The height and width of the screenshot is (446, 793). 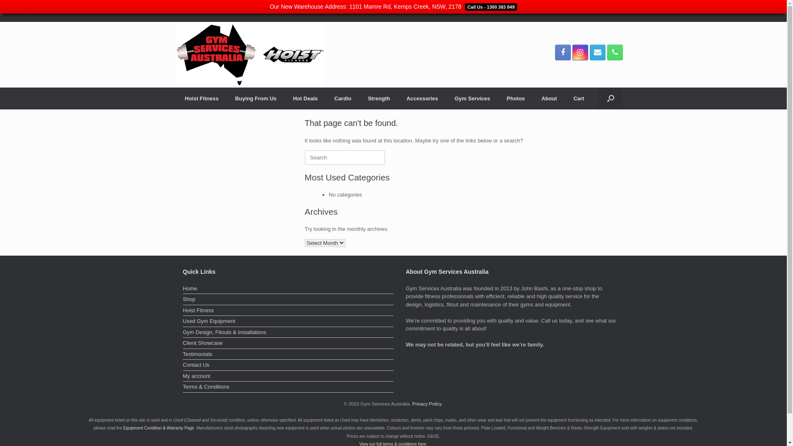 What do you see at coordinates (343, 98) in the screenshot?
I see `Cardio` at bounding box center [343, 98].